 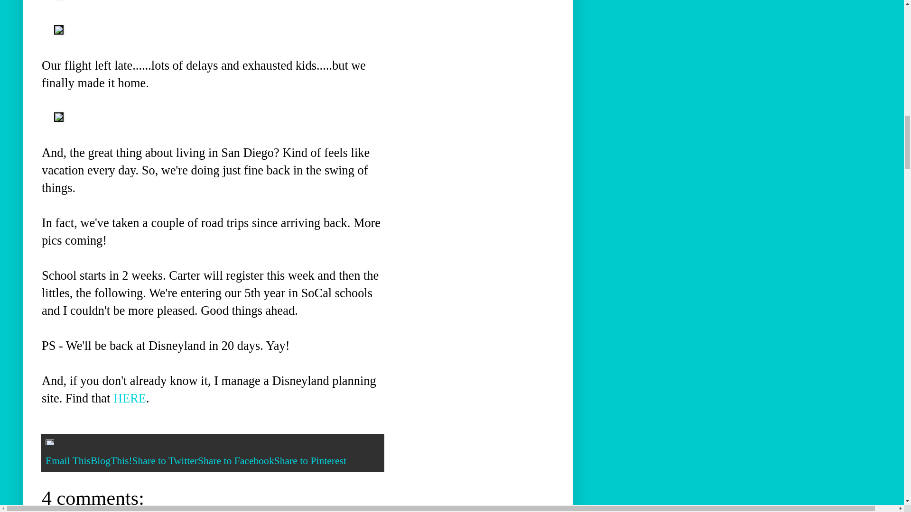 What do you see at coordinates (129, 398) in the screenshot?
I see `HERE` at bounding box center [129, 398].